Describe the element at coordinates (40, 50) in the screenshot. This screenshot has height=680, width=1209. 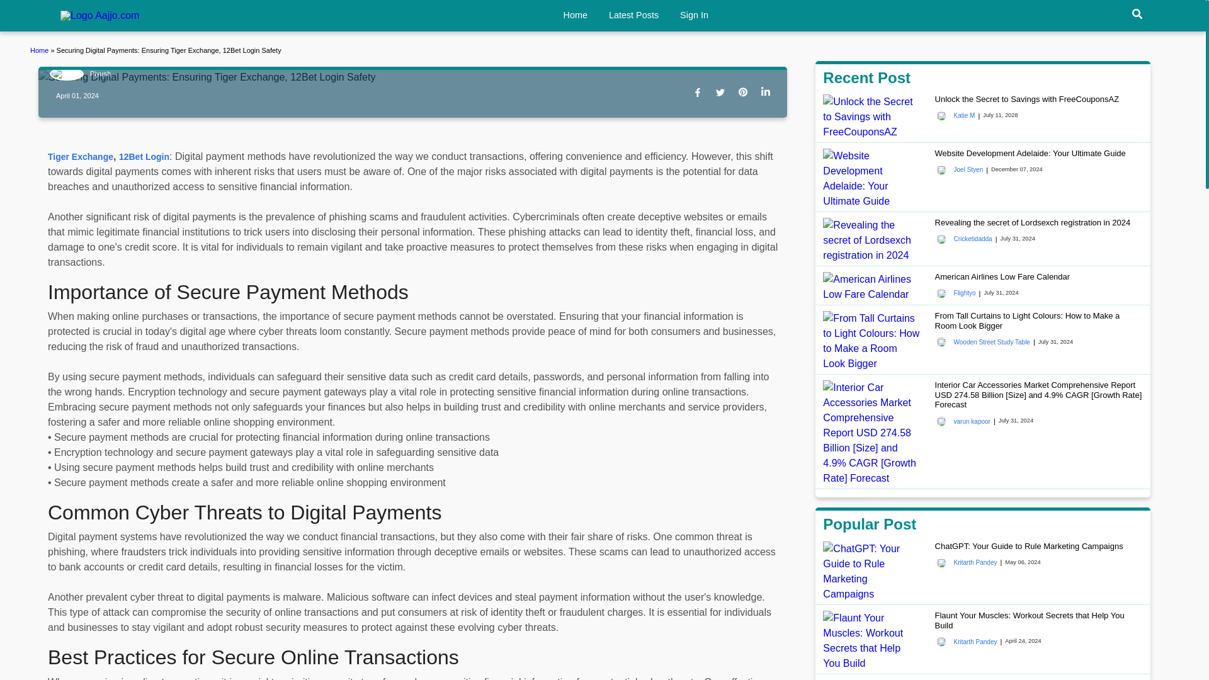
I see `Blog  Home` at that location.